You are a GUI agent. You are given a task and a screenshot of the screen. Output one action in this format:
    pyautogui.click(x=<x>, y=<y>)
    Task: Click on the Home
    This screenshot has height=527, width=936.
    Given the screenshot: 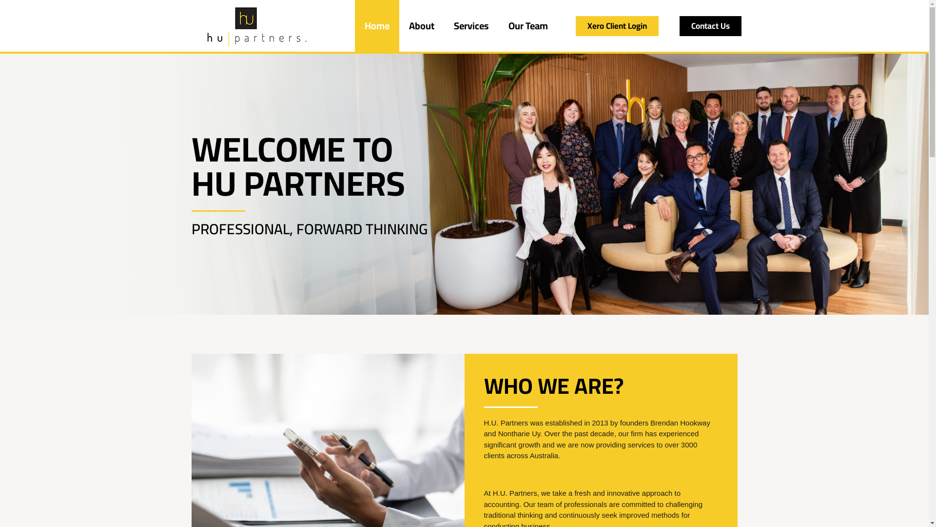 What is the action you would take?
    pyautogui.click(x=377, y=26)
    